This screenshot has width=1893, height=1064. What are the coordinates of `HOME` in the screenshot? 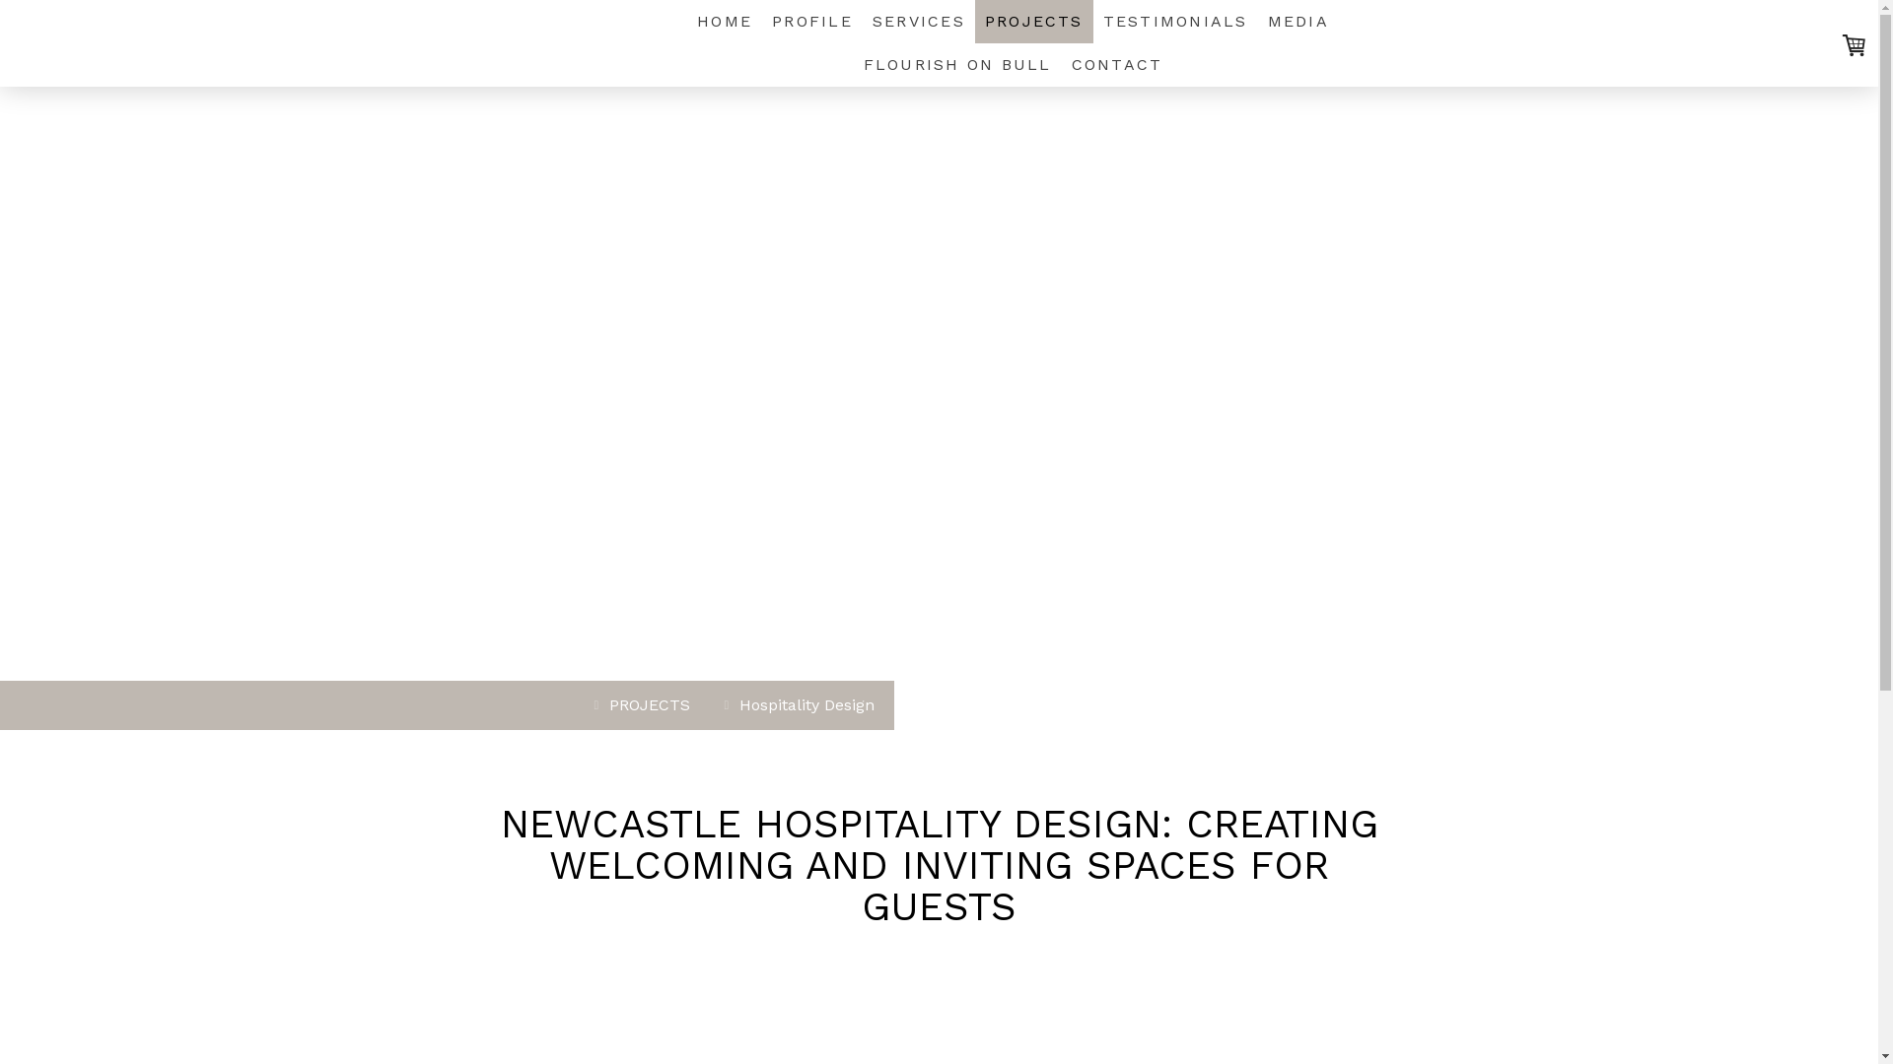 It's located at (725, 22).